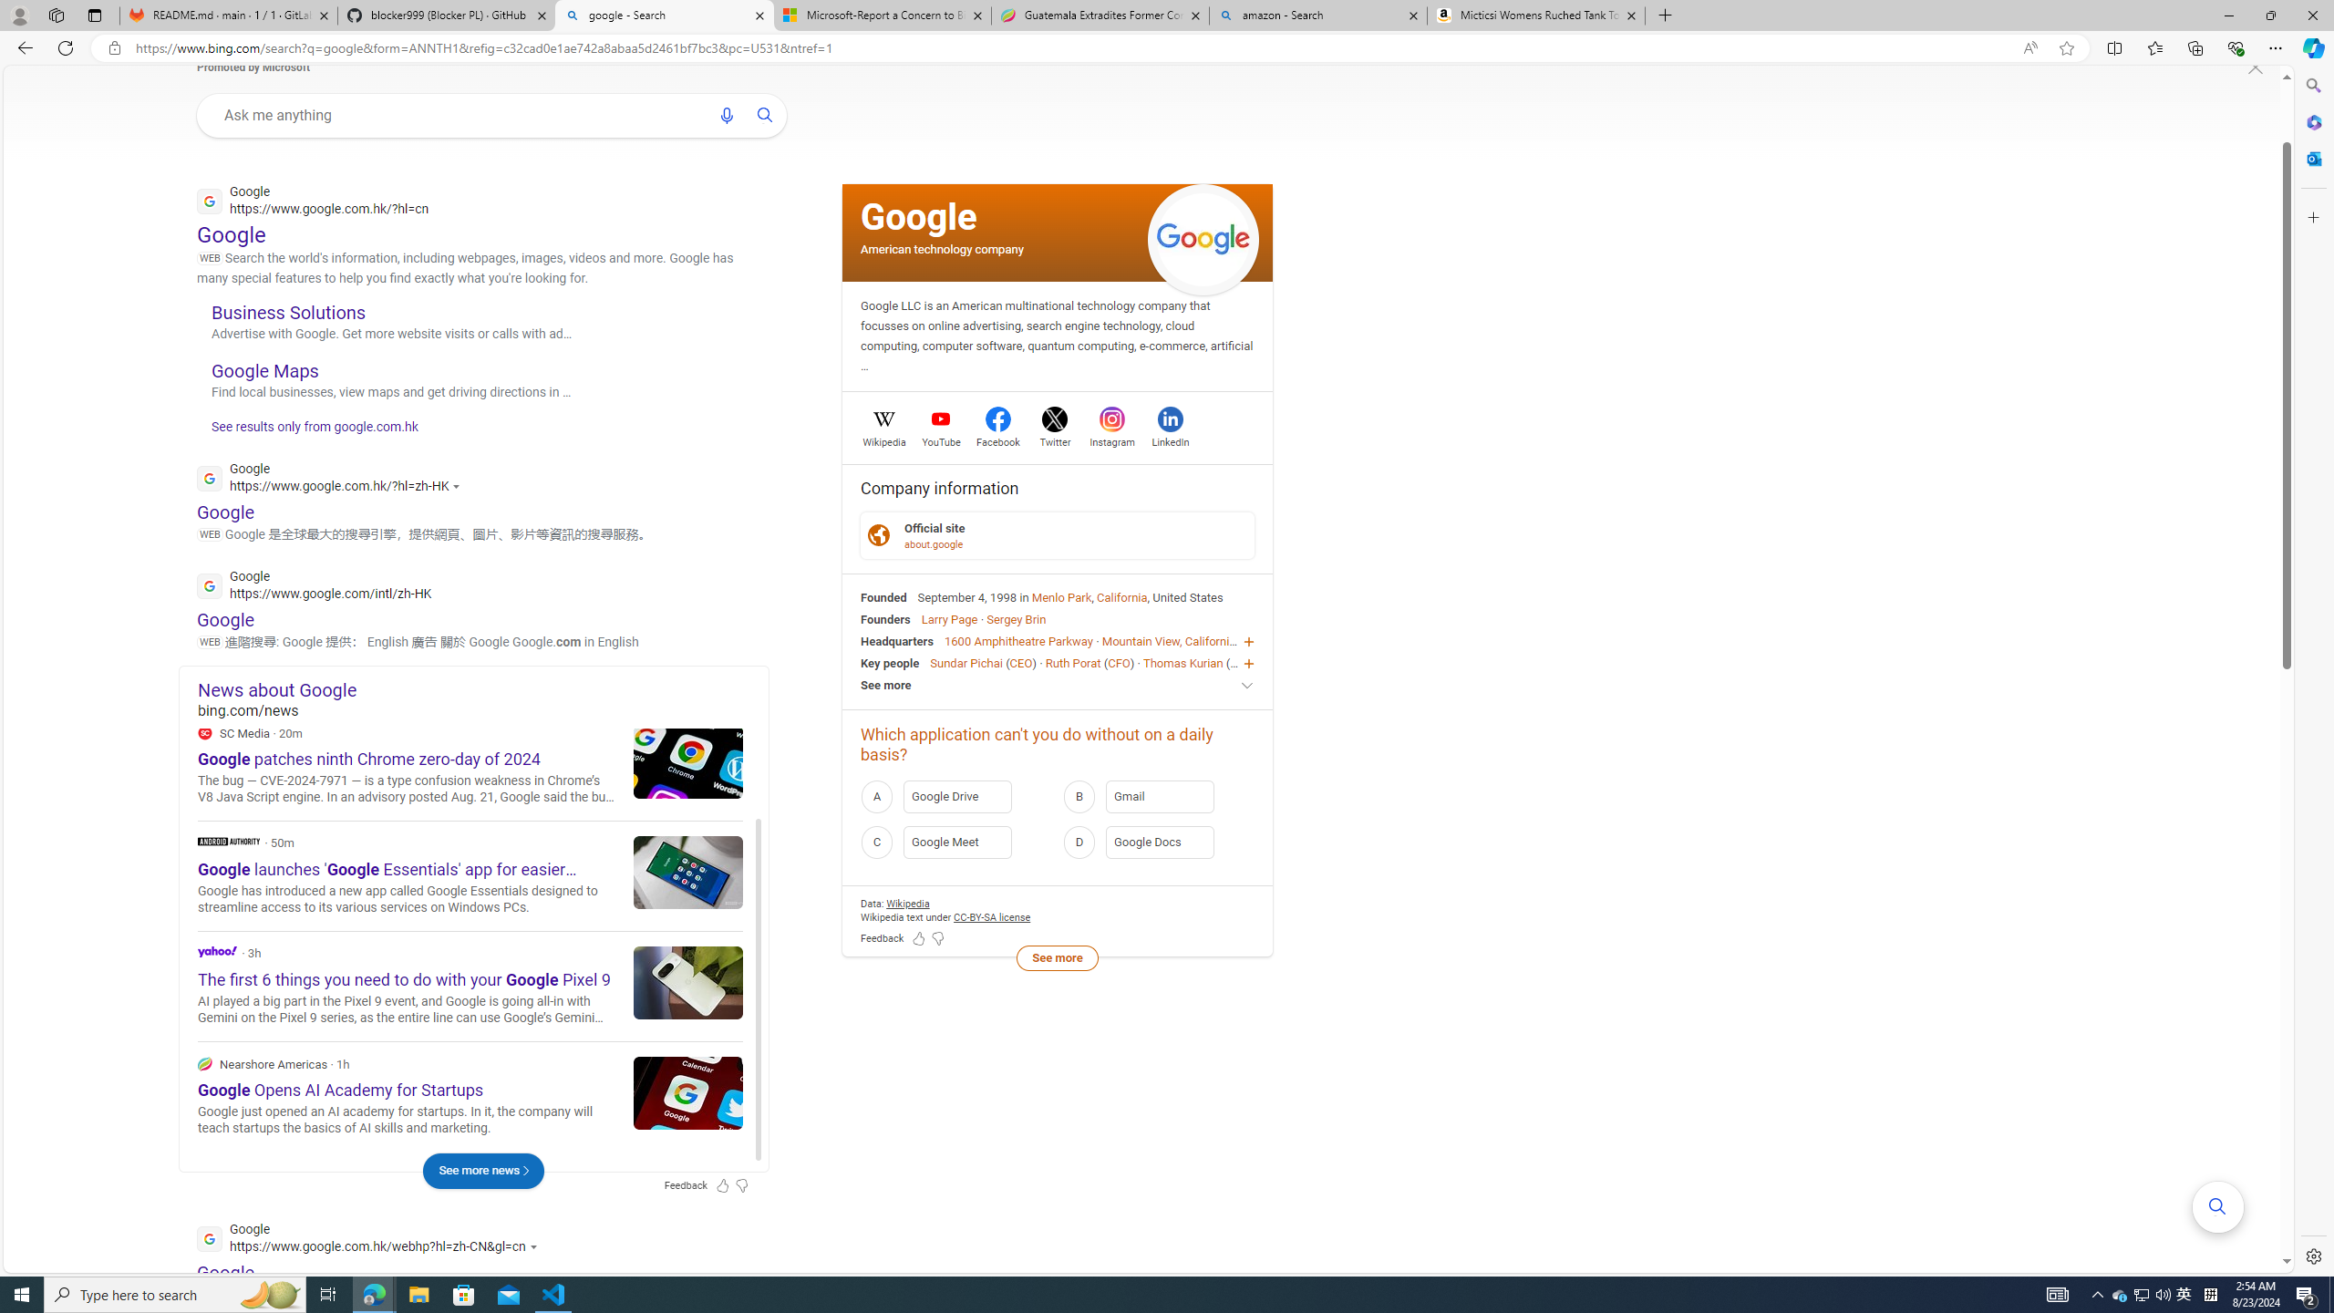 The image size is (2334, 1313). I want to click on Yahoo, so click(218, 950).